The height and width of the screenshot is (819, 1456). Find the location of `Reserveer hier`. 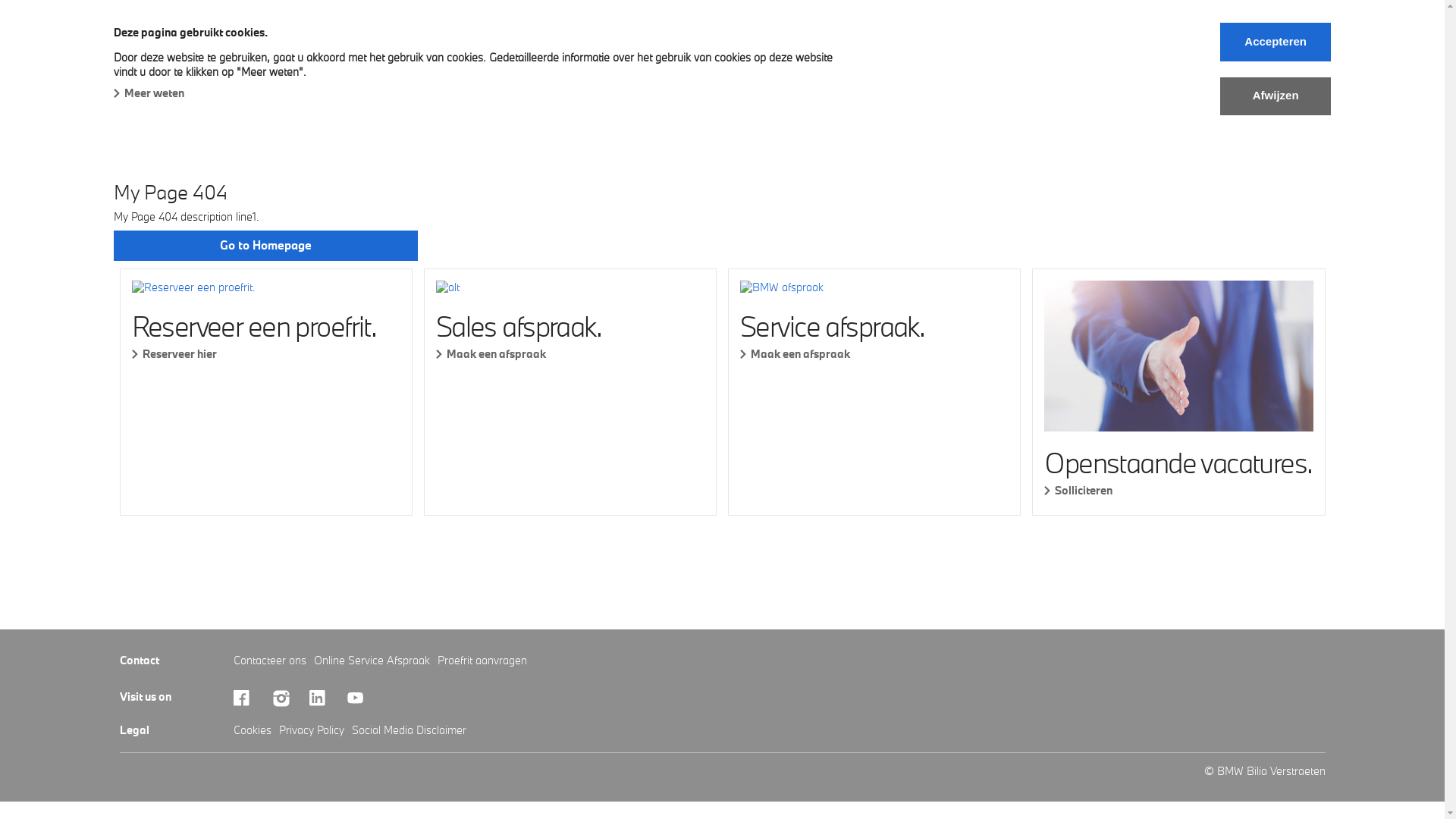

Reserveer hier is located at coordinates (266, 353).